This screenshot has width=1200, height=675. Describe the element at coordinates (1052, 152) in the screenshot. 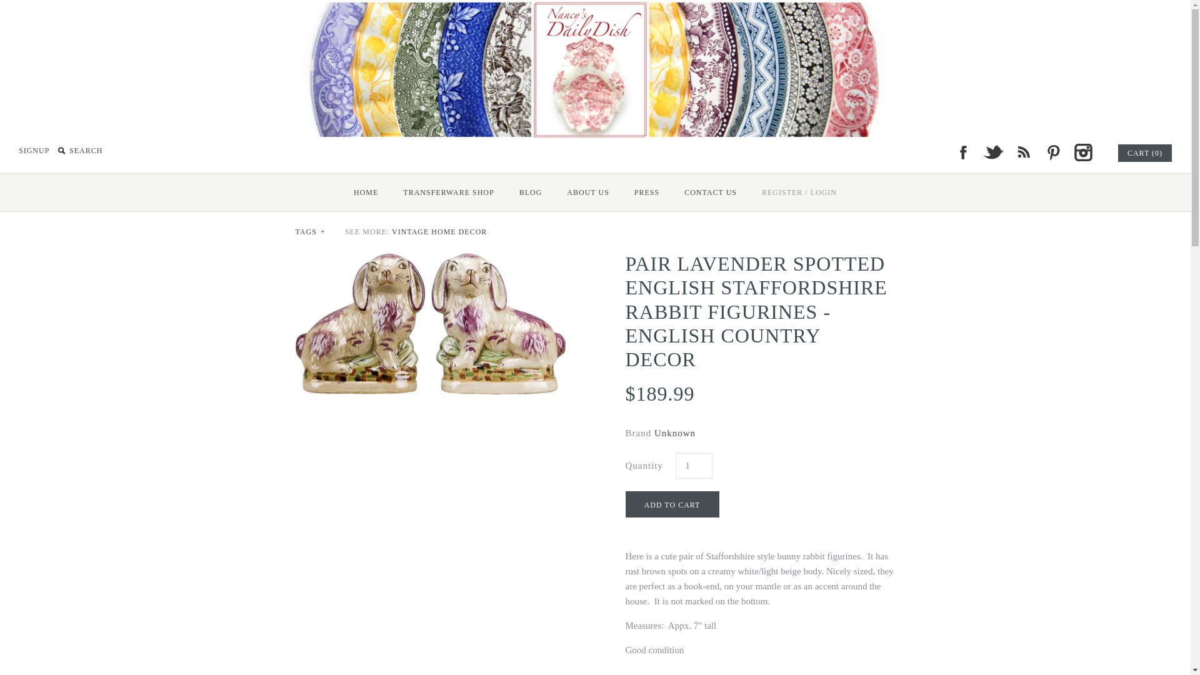

I see `Pinterest` at that location.